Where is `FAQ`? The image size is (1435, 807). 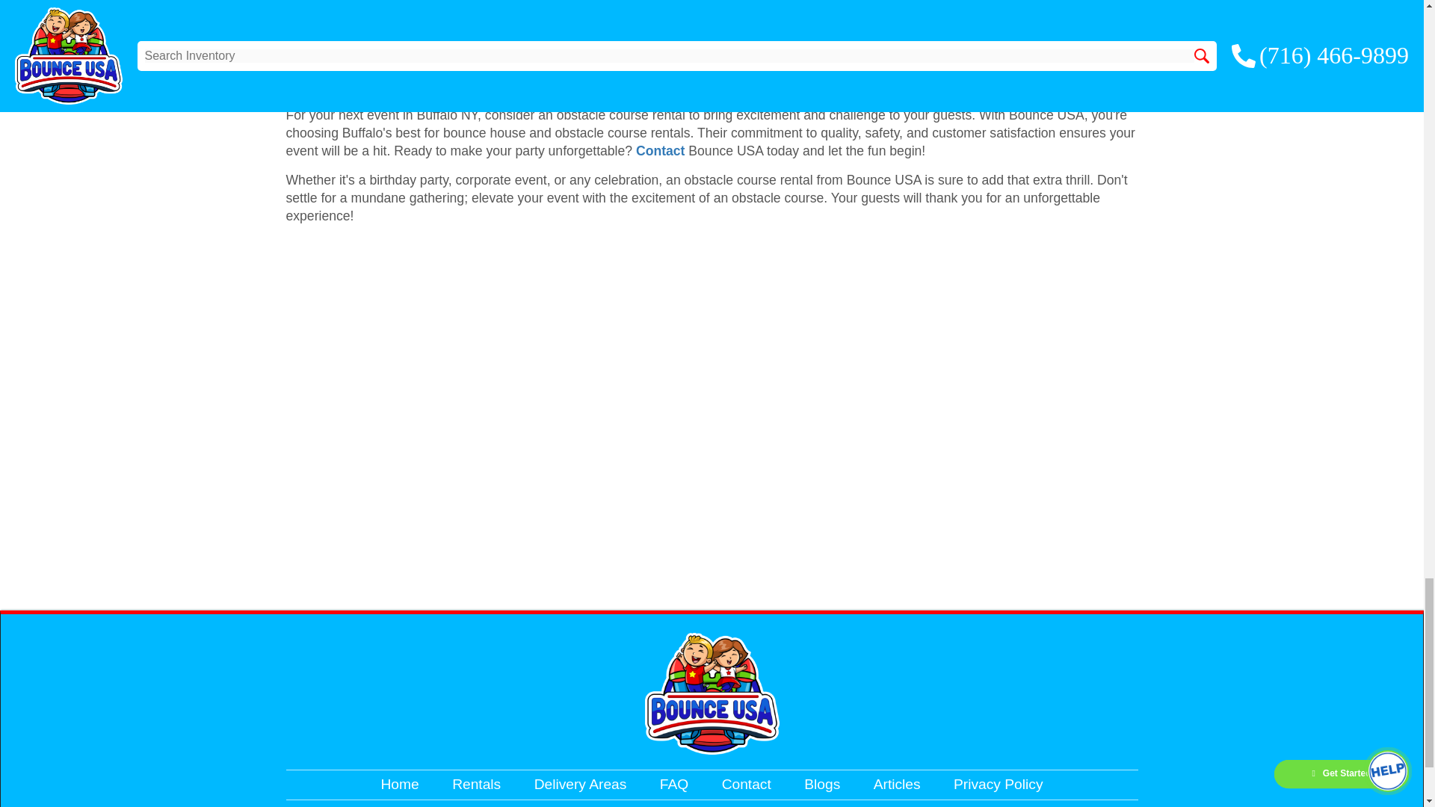 FAQ is located at coordinates (674, 783).